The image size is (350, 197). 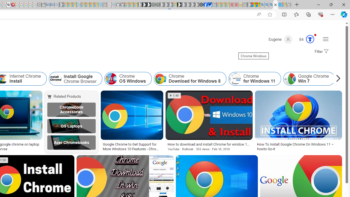 I want to click on Chrome Download for Windows 8, so click(x=161, y=79).